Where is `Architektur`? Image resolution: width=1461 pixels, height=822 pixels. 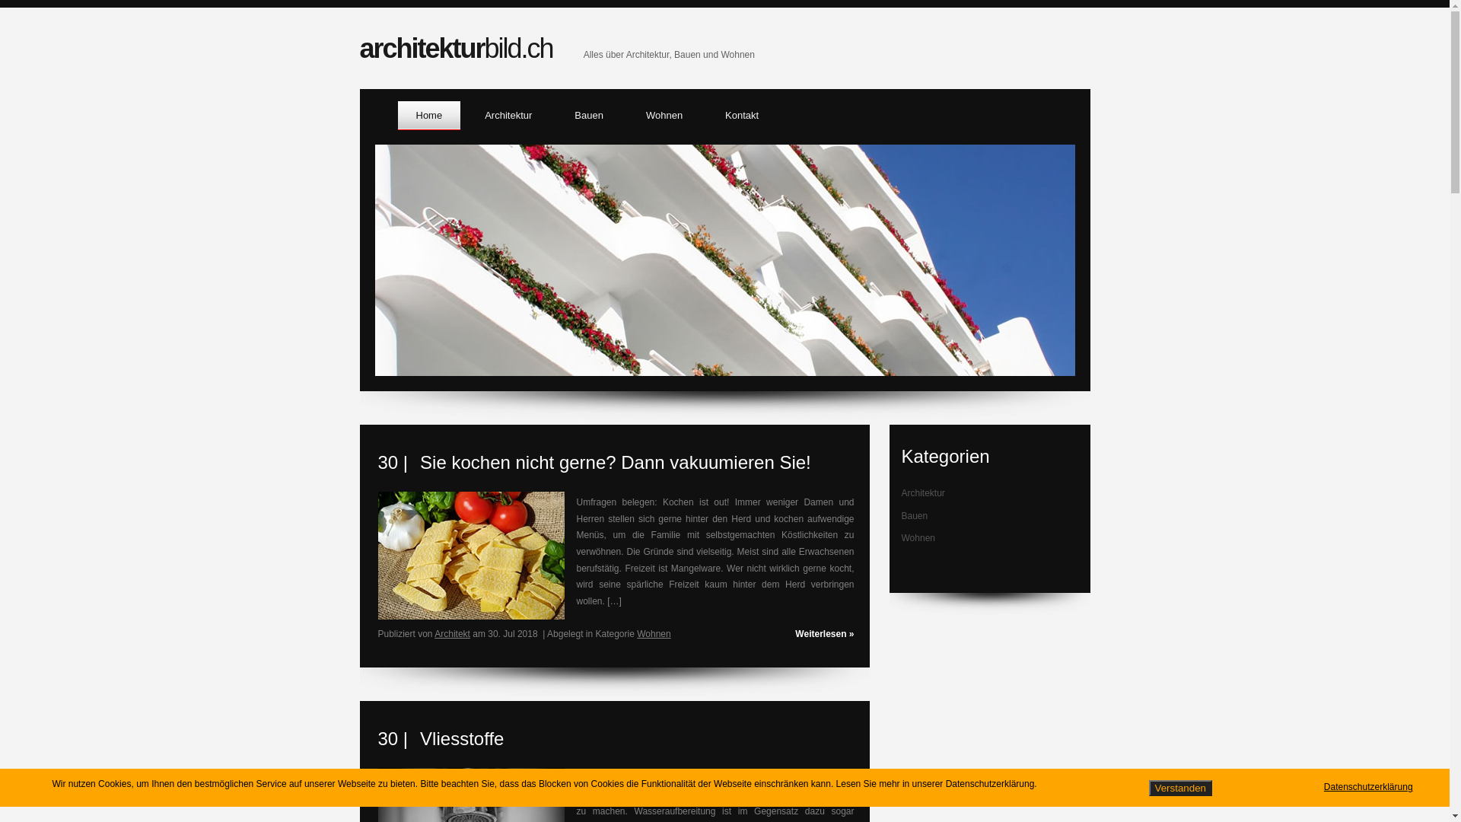 Architektur is located at coordinates (508, 116).